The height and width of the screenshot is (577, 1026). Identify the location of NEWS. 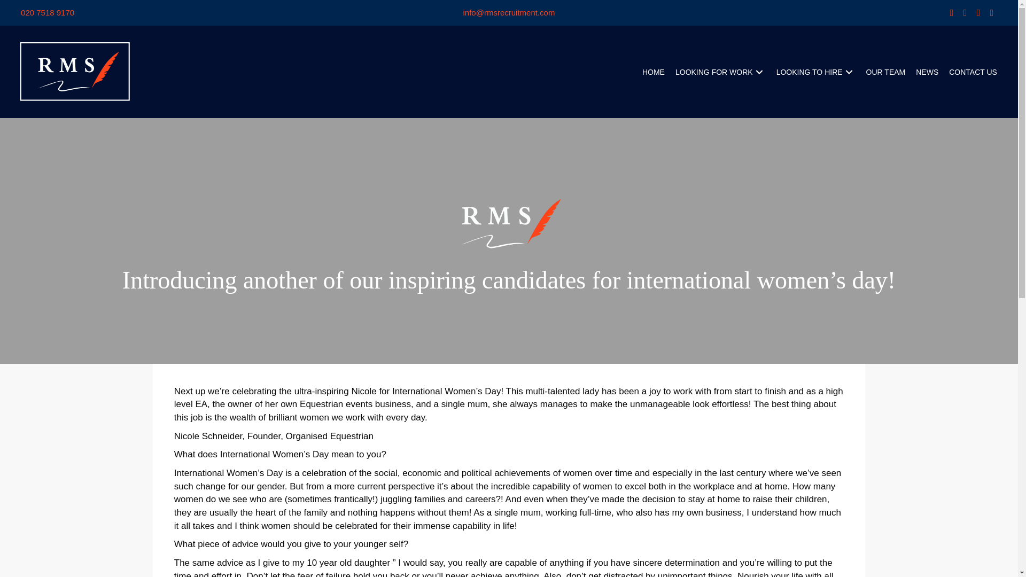
(927, 72).